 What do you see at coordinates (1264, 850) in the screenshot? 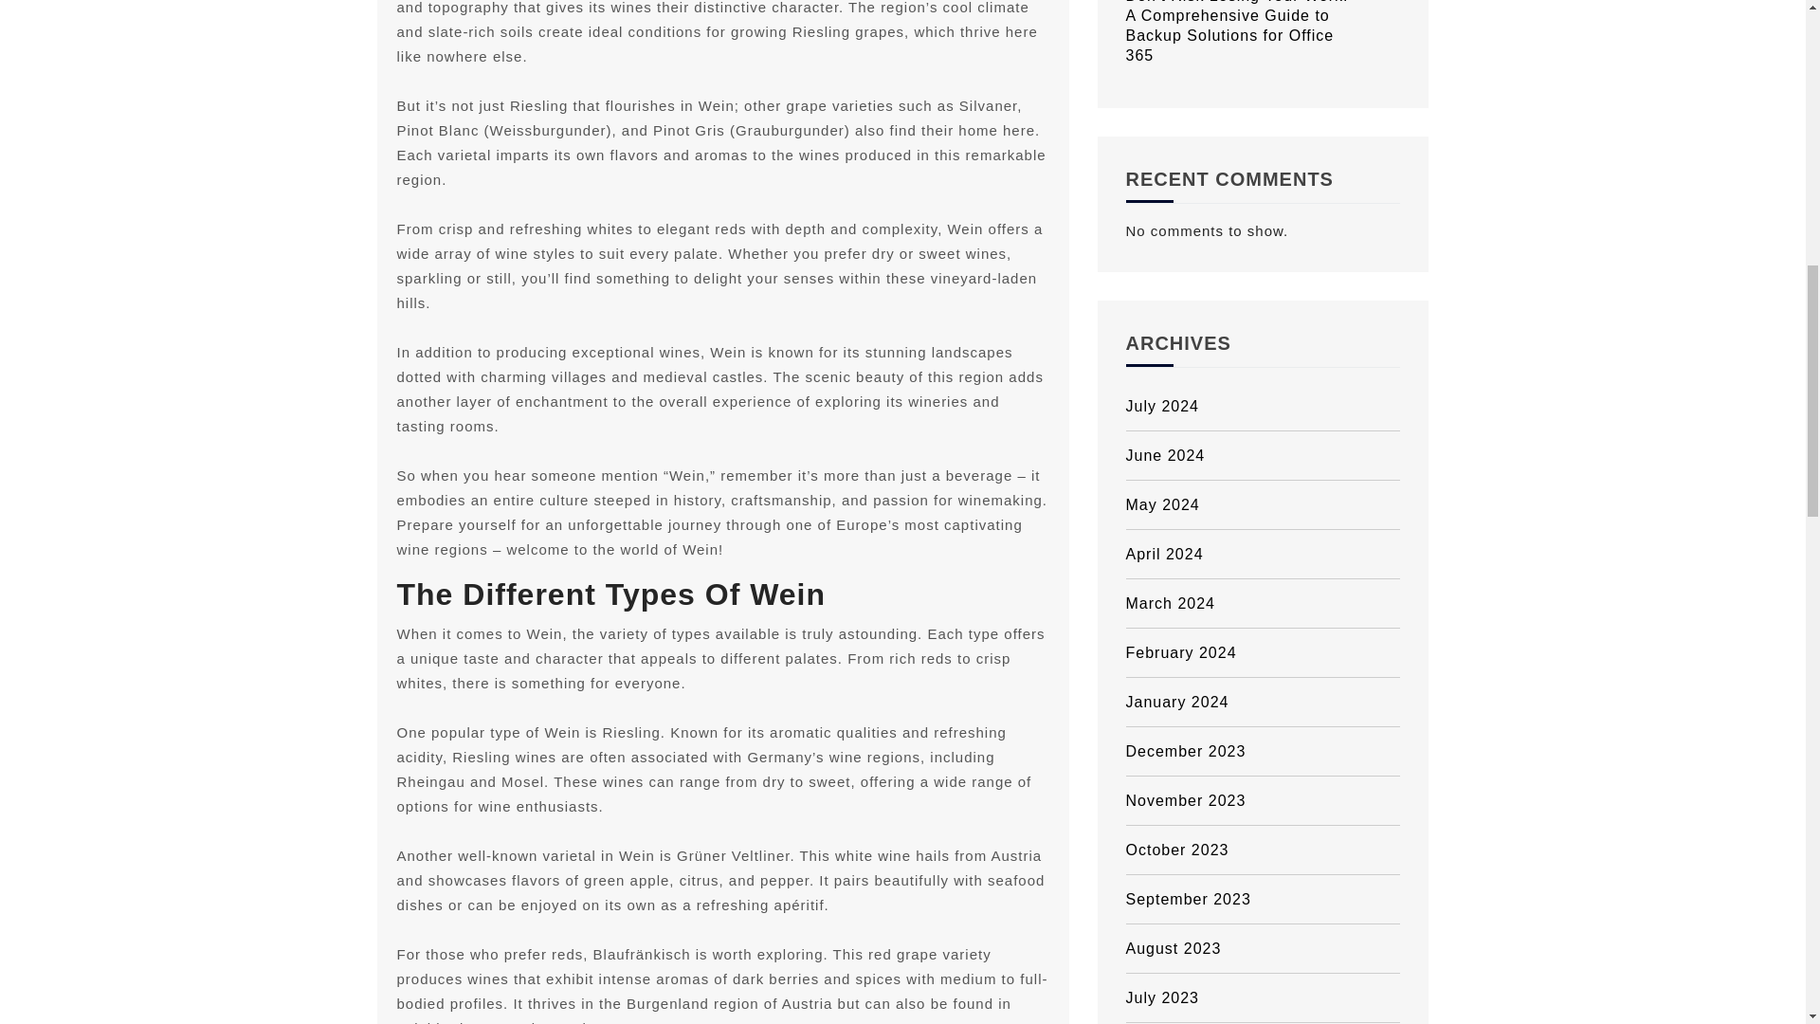
I see `October 2023` at bounding box center [1264, 850].